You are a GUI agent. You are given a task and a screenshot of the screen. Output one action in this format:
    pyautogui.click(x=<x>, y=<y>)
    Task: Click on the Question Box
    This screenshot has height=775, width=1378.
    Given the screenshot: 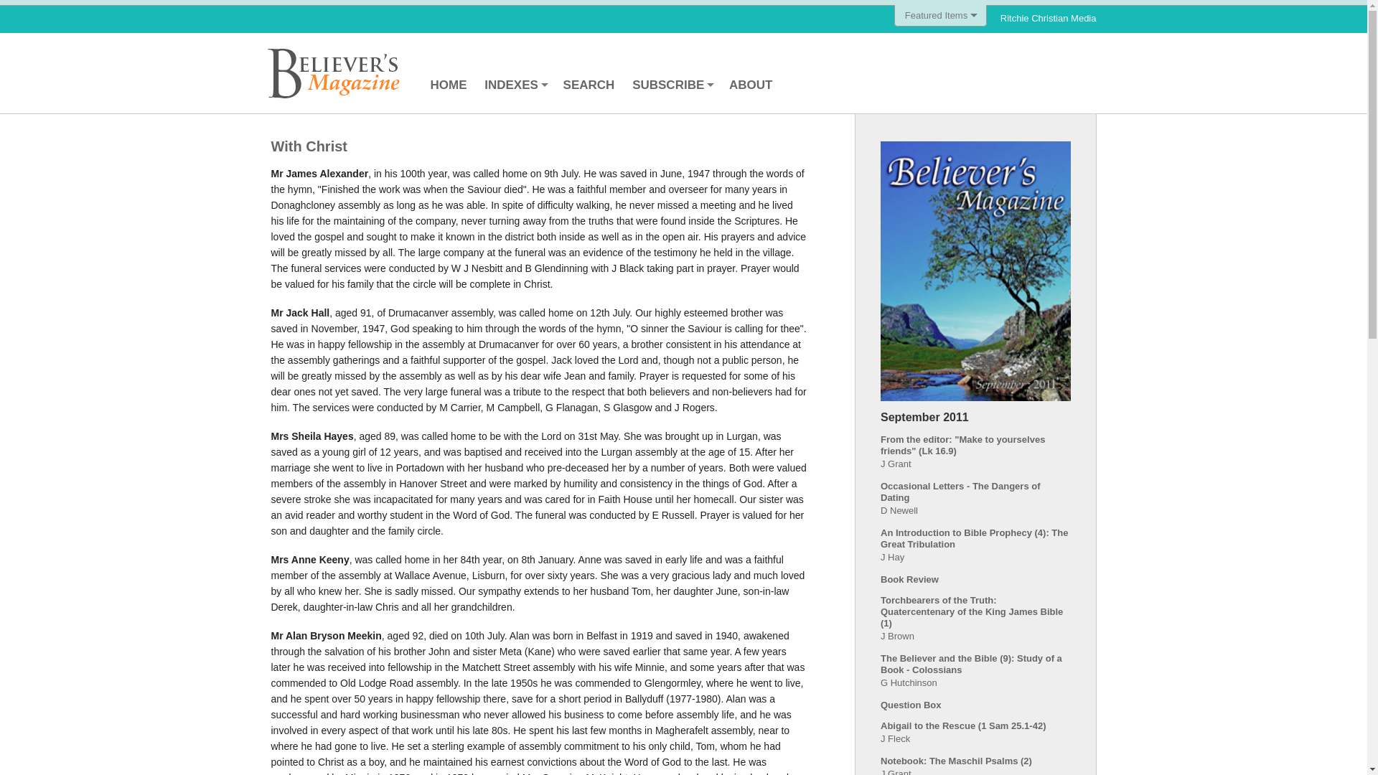 What is the action you would take?
    pyautogui.click(x=910, y=705)
    